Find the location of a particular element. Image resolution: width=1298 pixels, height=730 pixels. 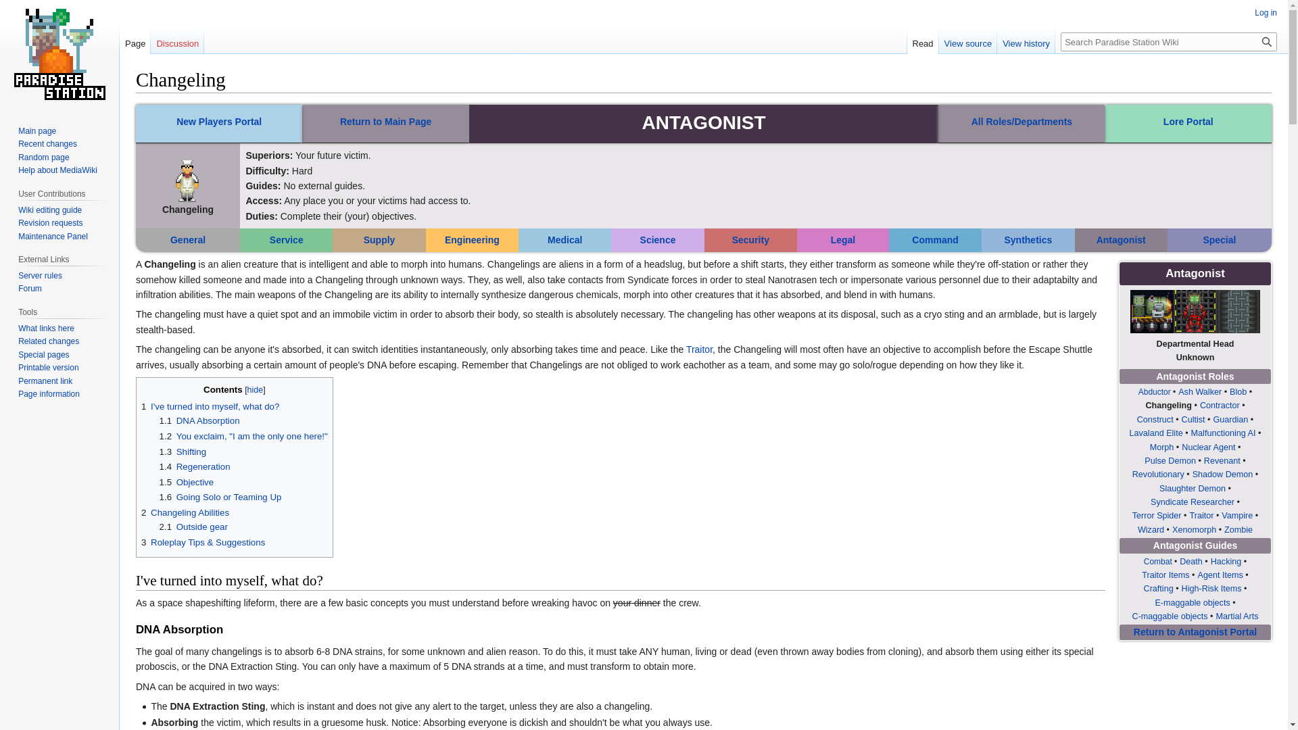

Lore Portal is located at coordinates (1188, 121).